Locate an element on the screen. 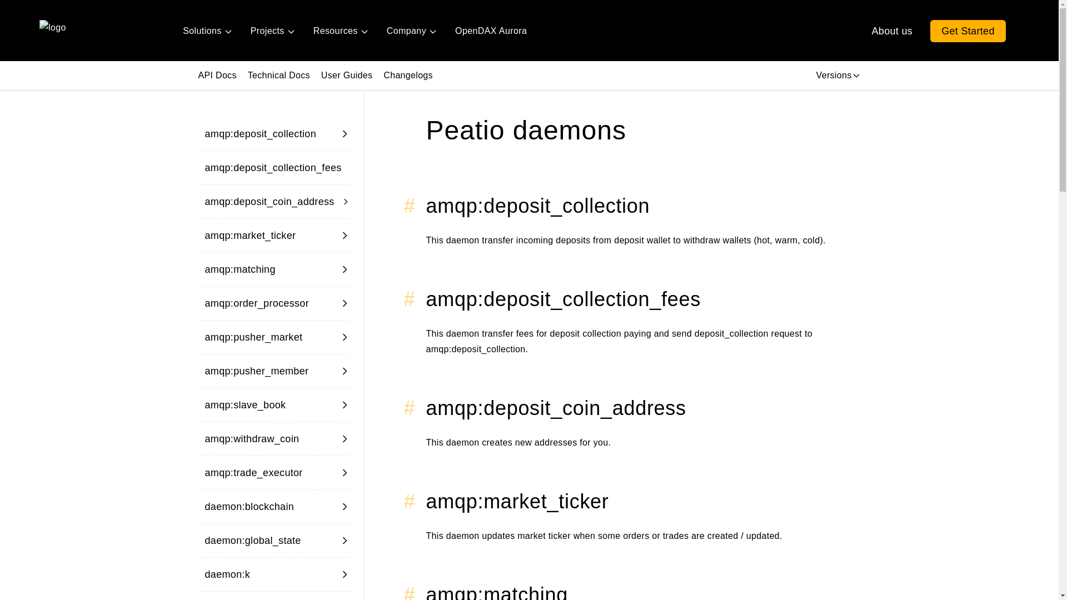  Solutions is located at coordinates (207, 31).